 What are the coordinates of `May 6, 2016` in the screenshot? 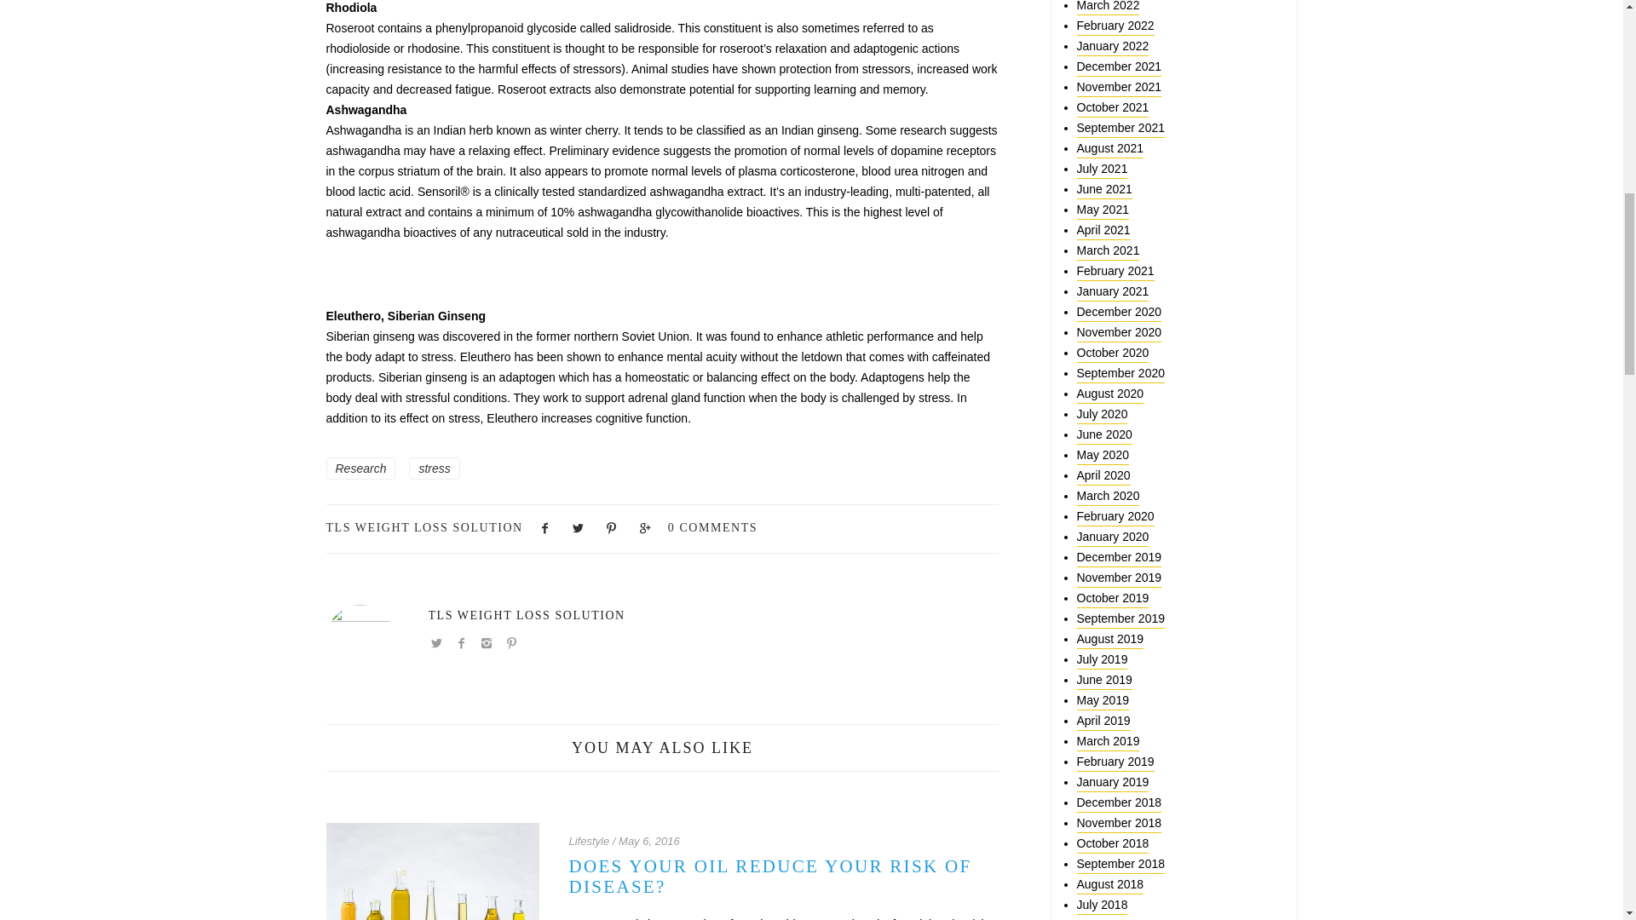 It's located at (649, 840).